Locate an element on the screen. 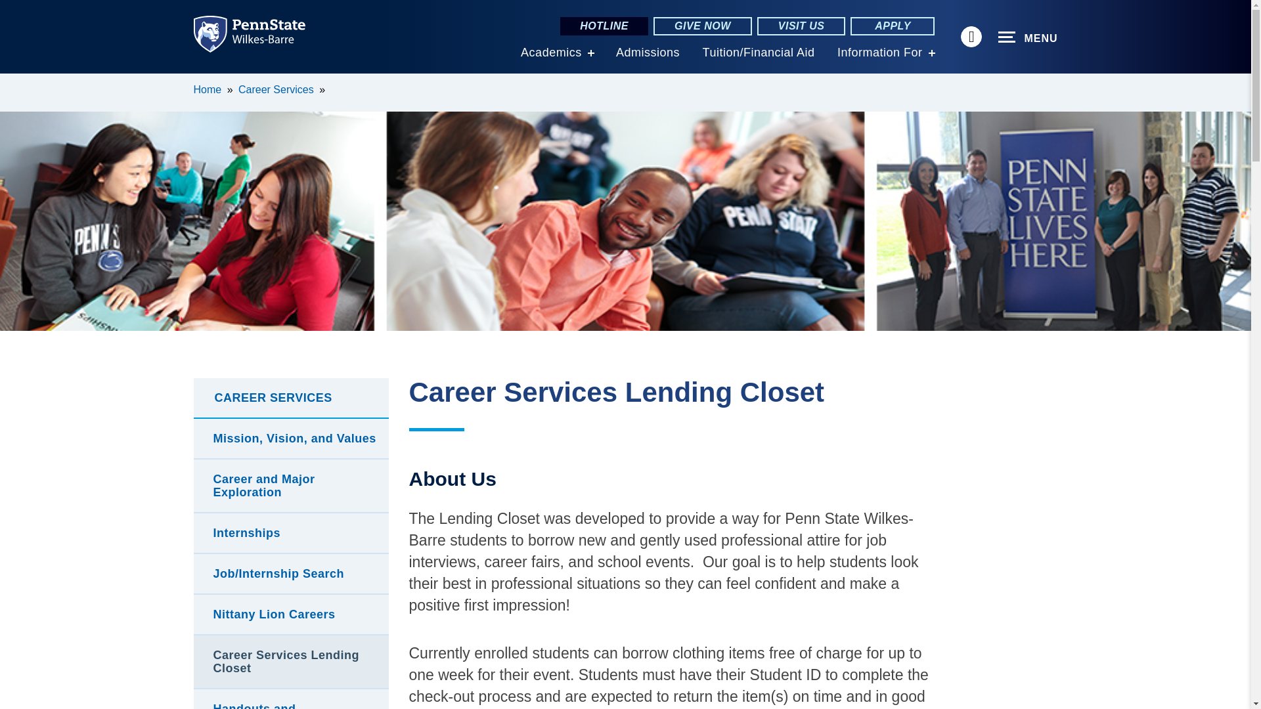  Admissions is located at coordinates (648, 53).